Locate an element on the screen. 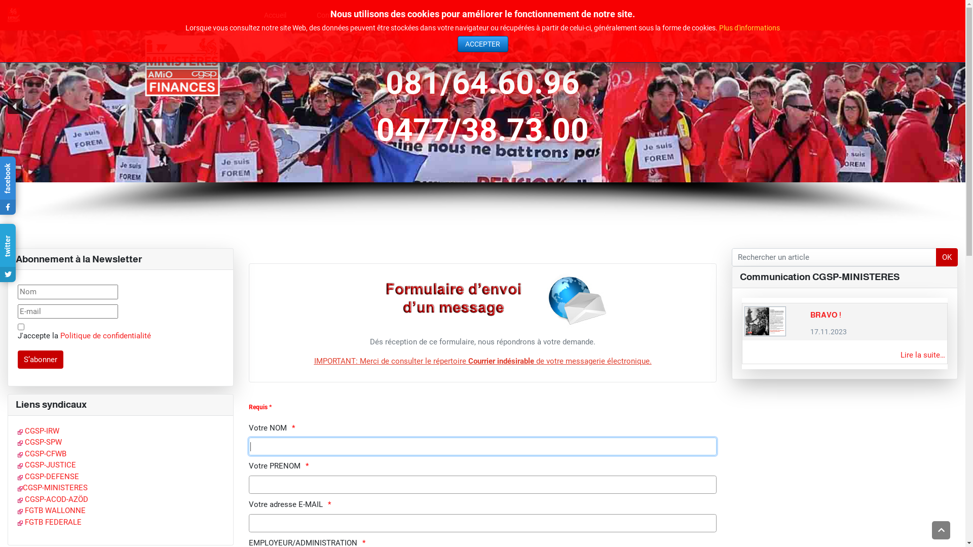 This screenshot has height=547, width=973. OK is located at coordinates (947, 257).